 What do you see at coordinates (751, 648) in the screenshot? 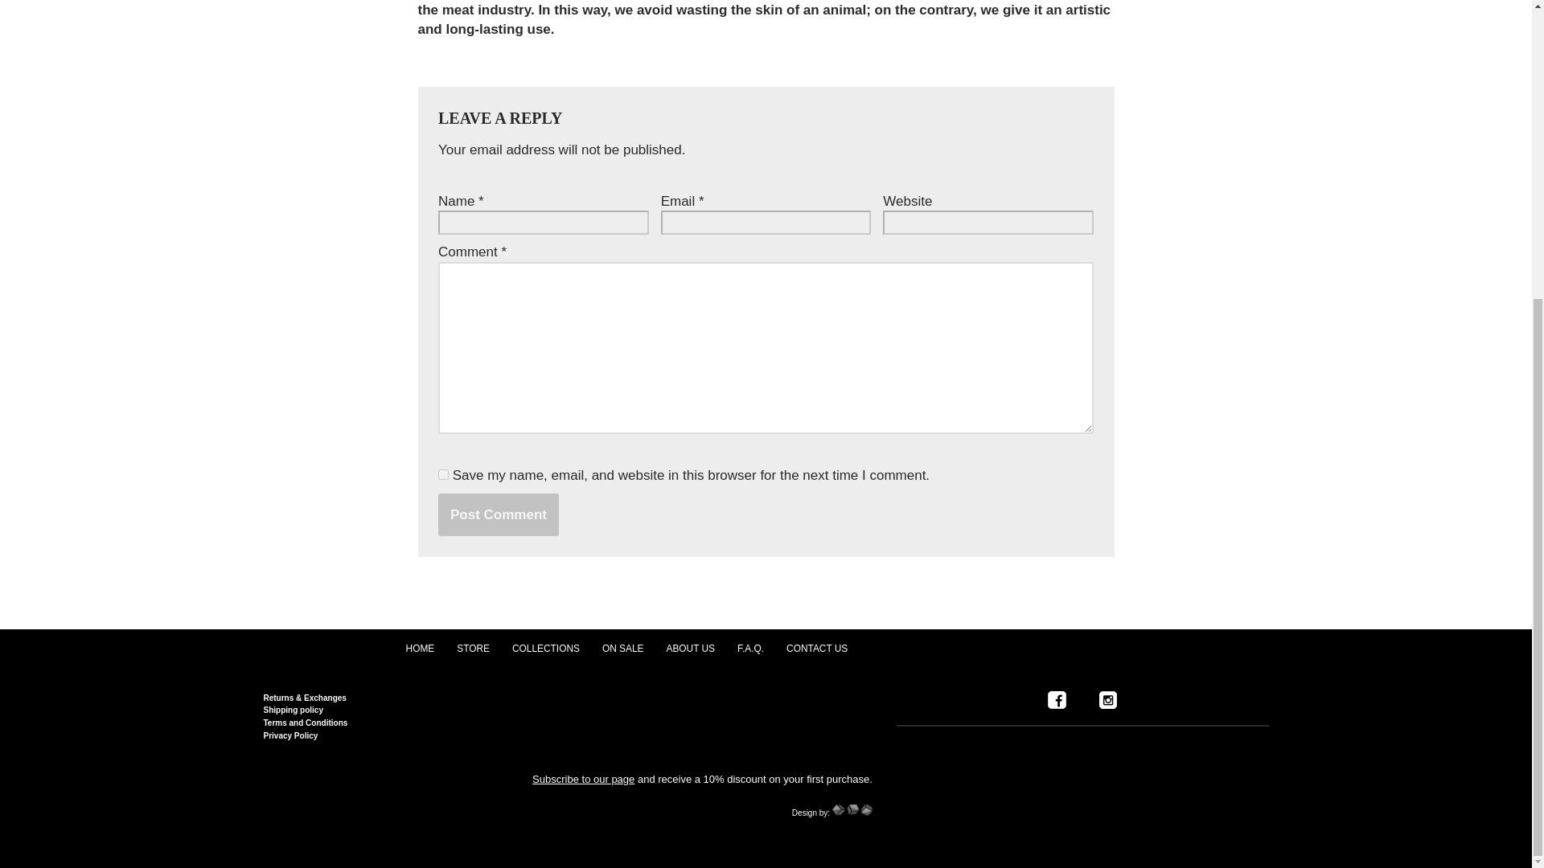
I see `F.A.Q.` at bounding box center [751, 648].